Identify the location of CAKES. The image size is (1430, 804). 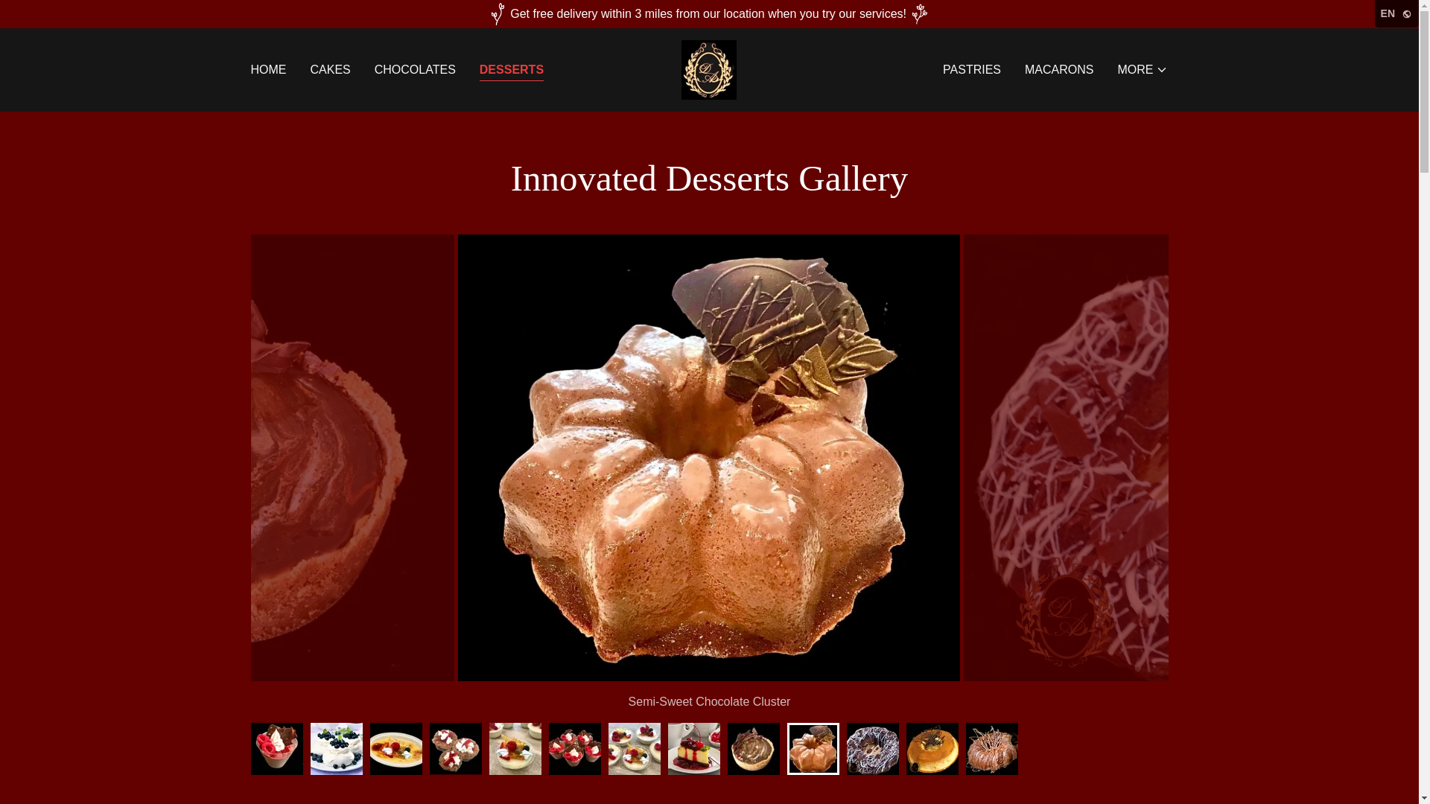
(330, 70).